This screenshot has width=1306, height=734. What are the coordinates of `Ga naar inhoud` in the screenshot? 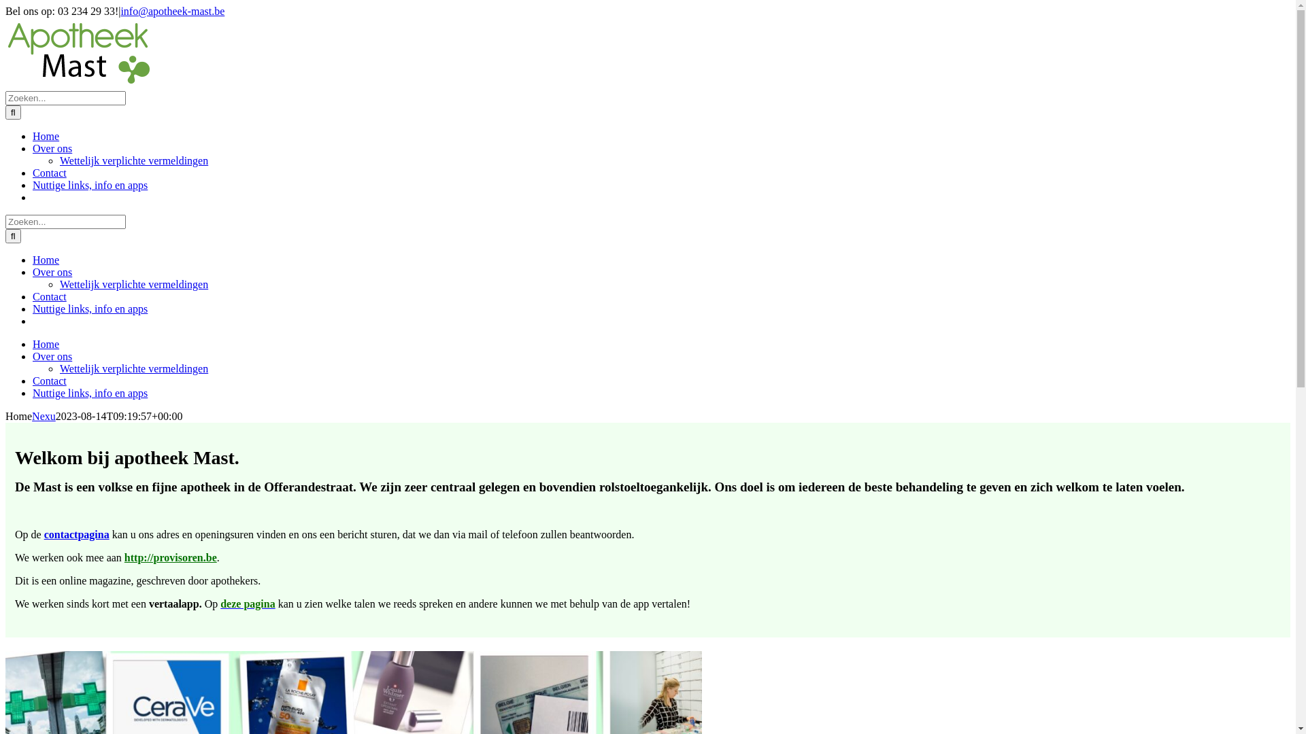 It's located at (5, 5).